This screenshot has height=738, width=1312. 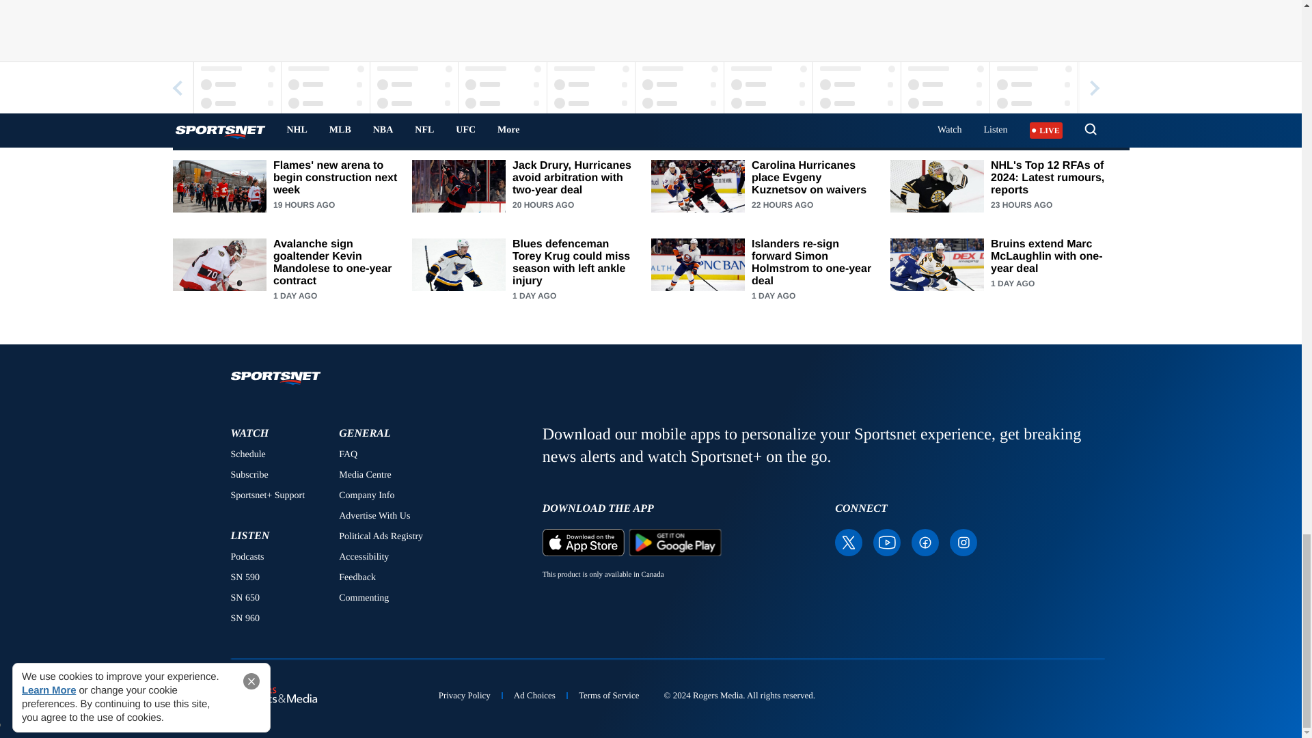 I want to click on Visit the Viafoura website, so click(x=843, y=79).